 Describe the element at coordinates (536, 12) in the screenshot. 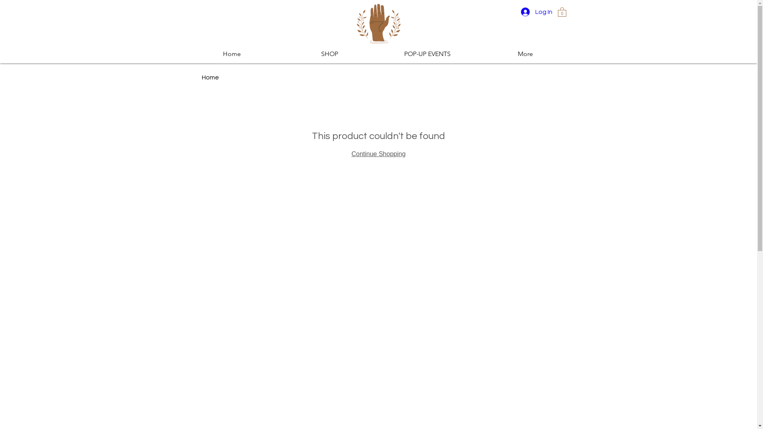

I see `Log In` at that location.